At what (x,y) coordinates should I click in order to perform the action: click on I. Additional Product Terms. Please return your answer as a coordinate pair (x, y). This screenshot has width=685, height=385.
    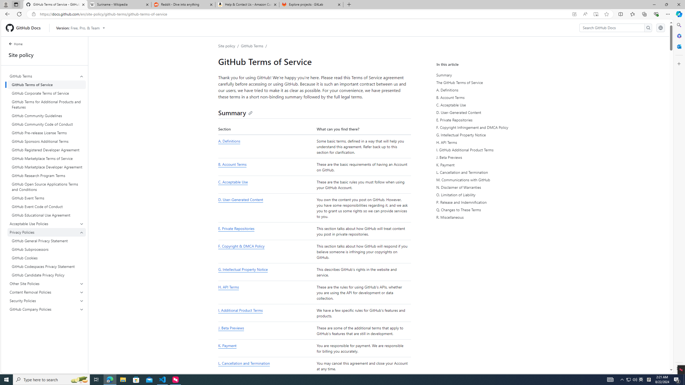
    Looking at the image, I should click on (266, 313).